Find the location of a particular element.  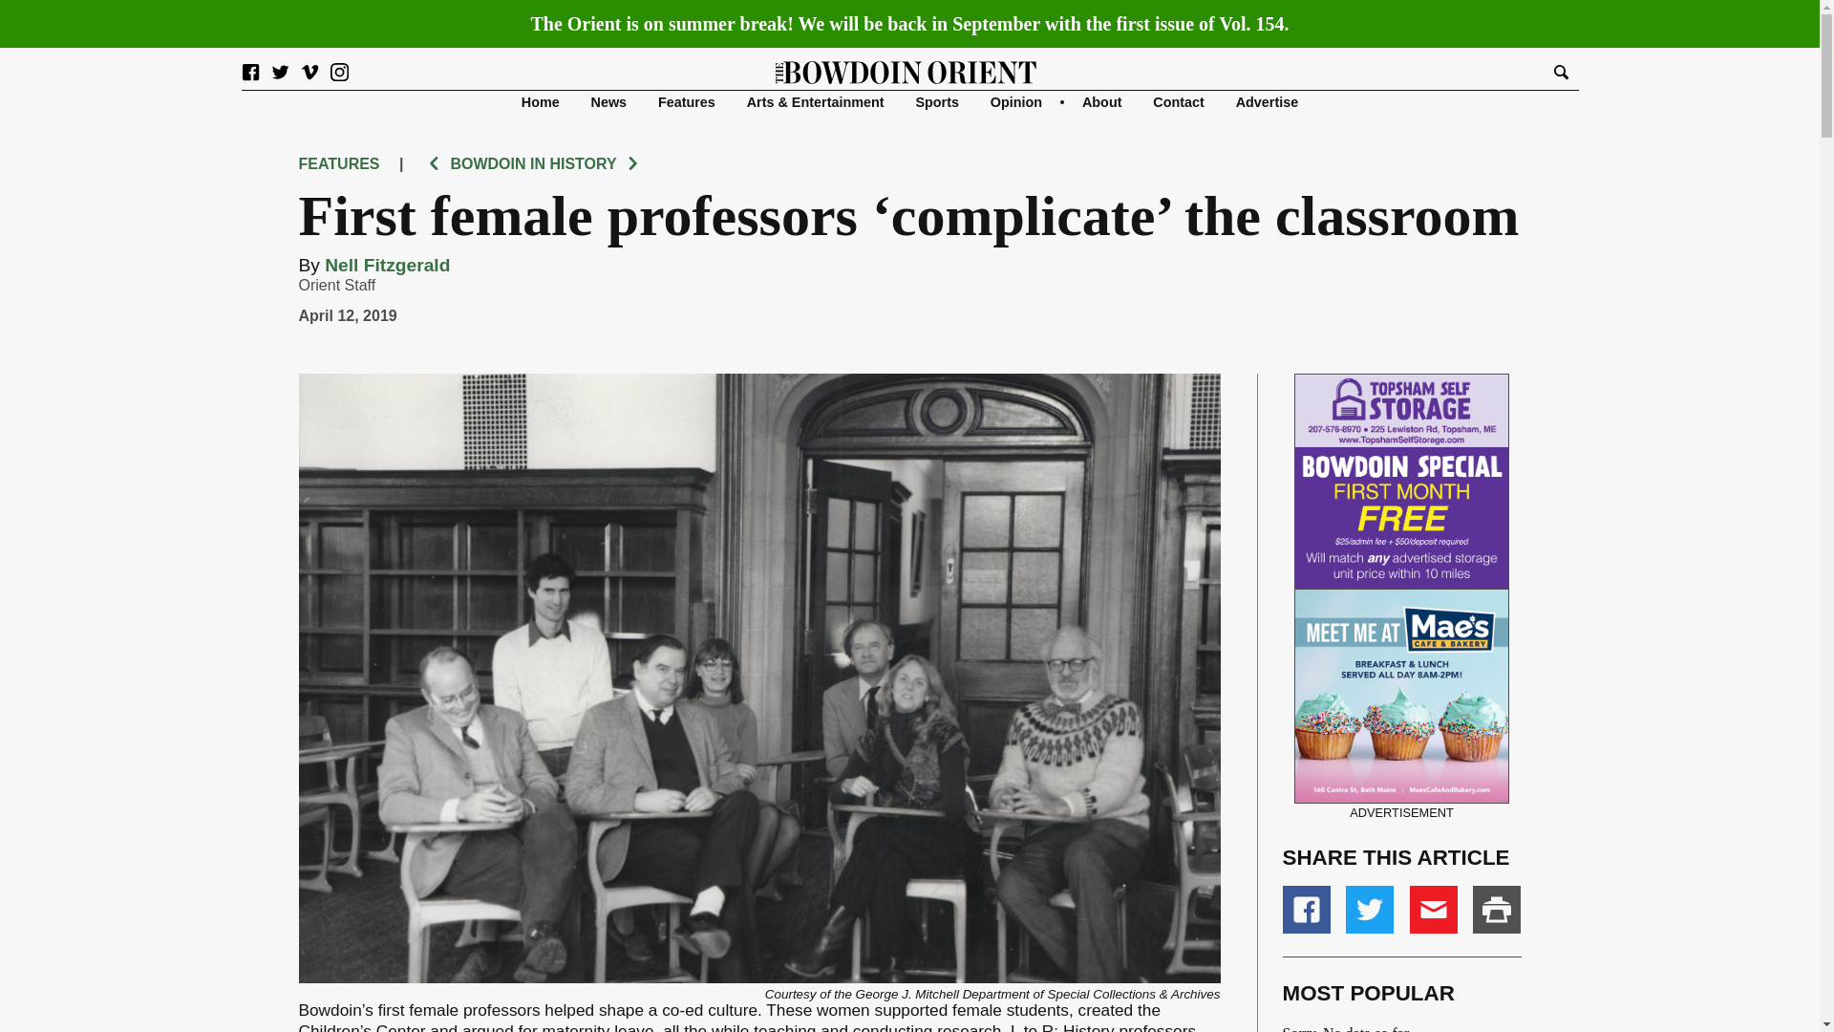

News is located at coordinates (608, 101).